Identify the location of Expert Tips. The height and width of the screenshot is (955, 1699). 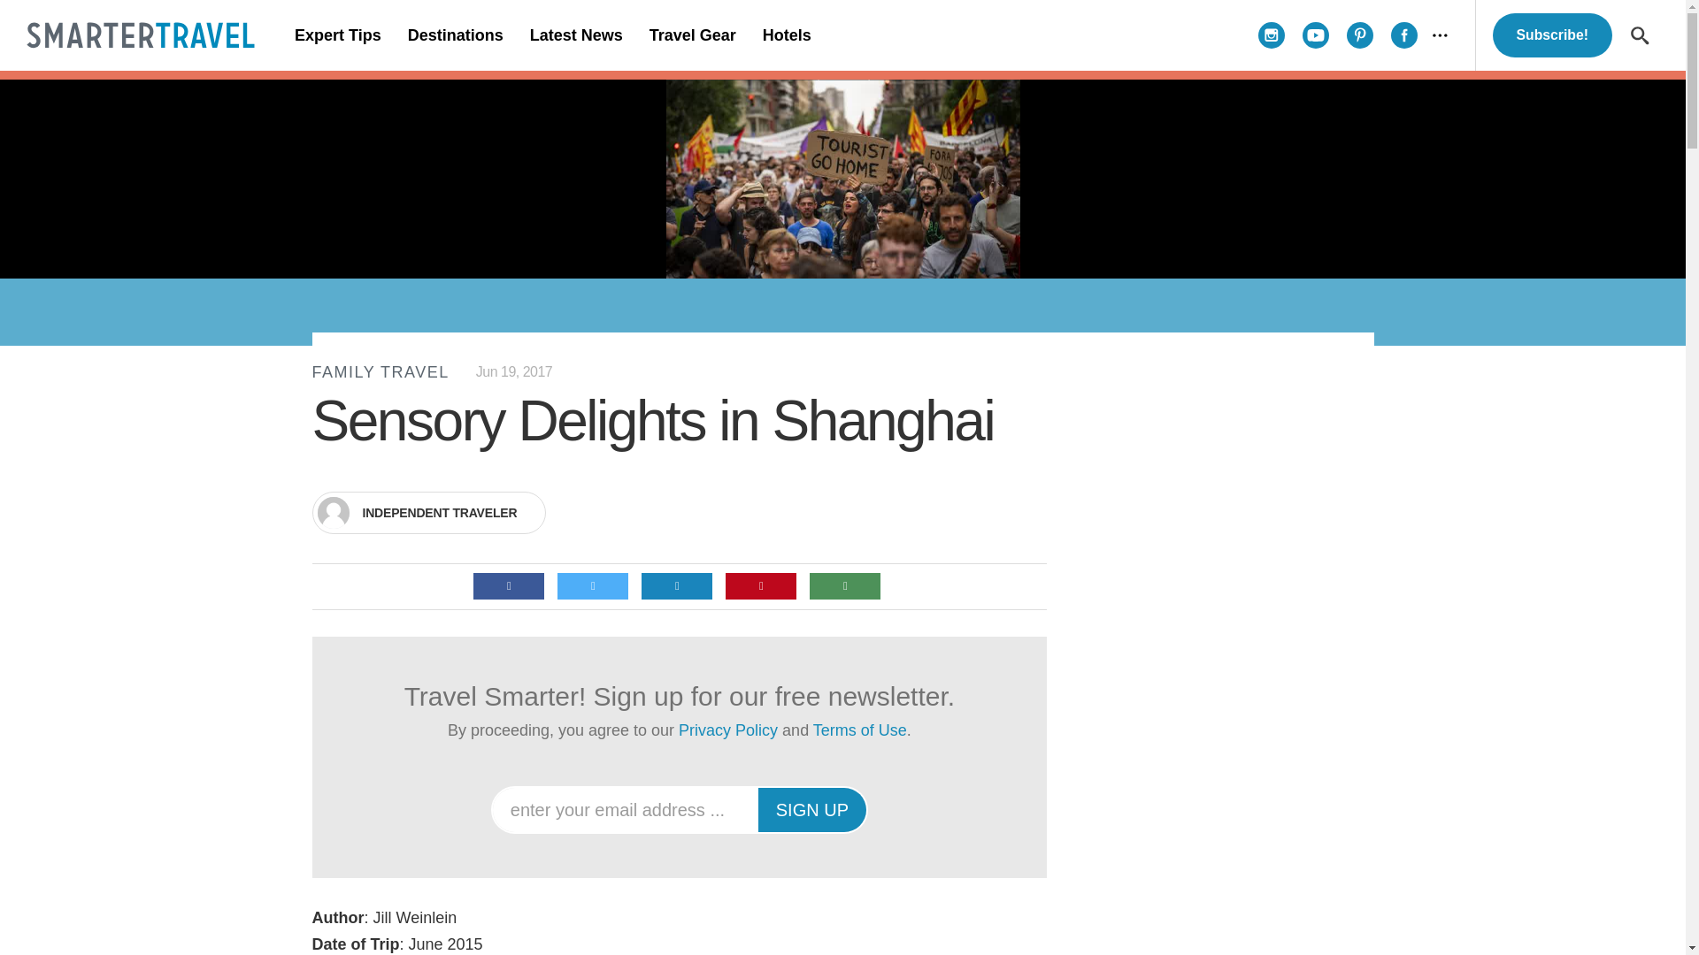
(338, 35).